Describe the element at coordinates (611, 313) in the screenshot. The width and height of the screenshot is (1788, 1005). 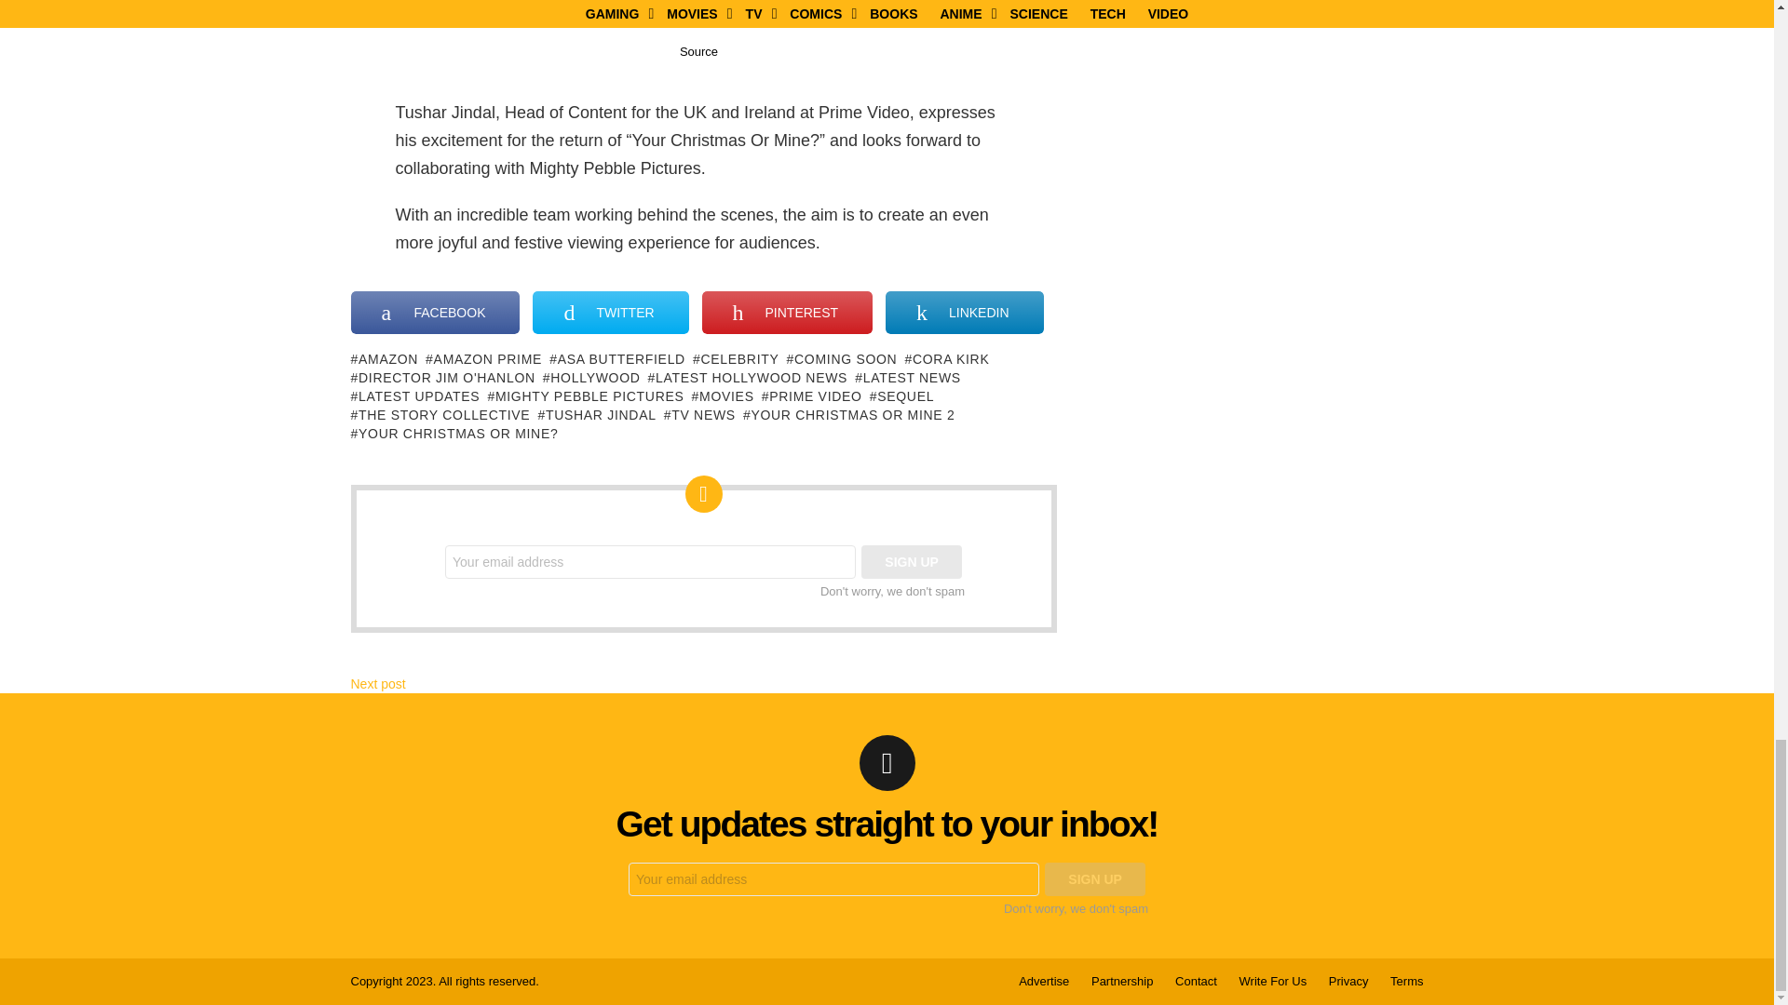
I see `Share on Twitter` at that location.